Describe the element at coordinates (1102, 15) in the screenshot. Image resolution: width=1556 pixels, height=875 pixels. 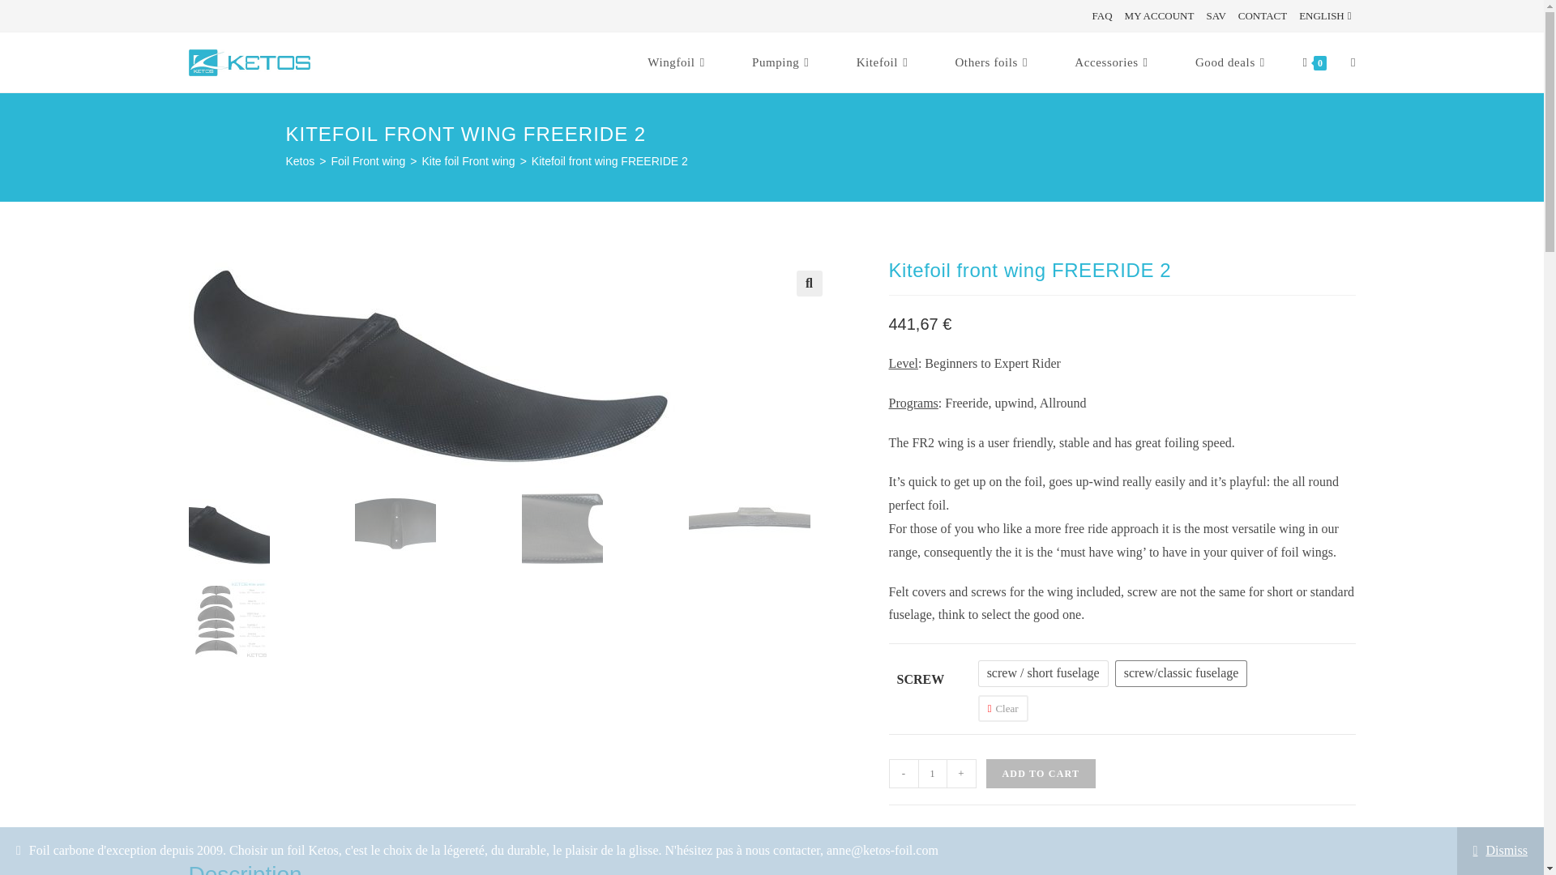
I see `FAQ` at that location.